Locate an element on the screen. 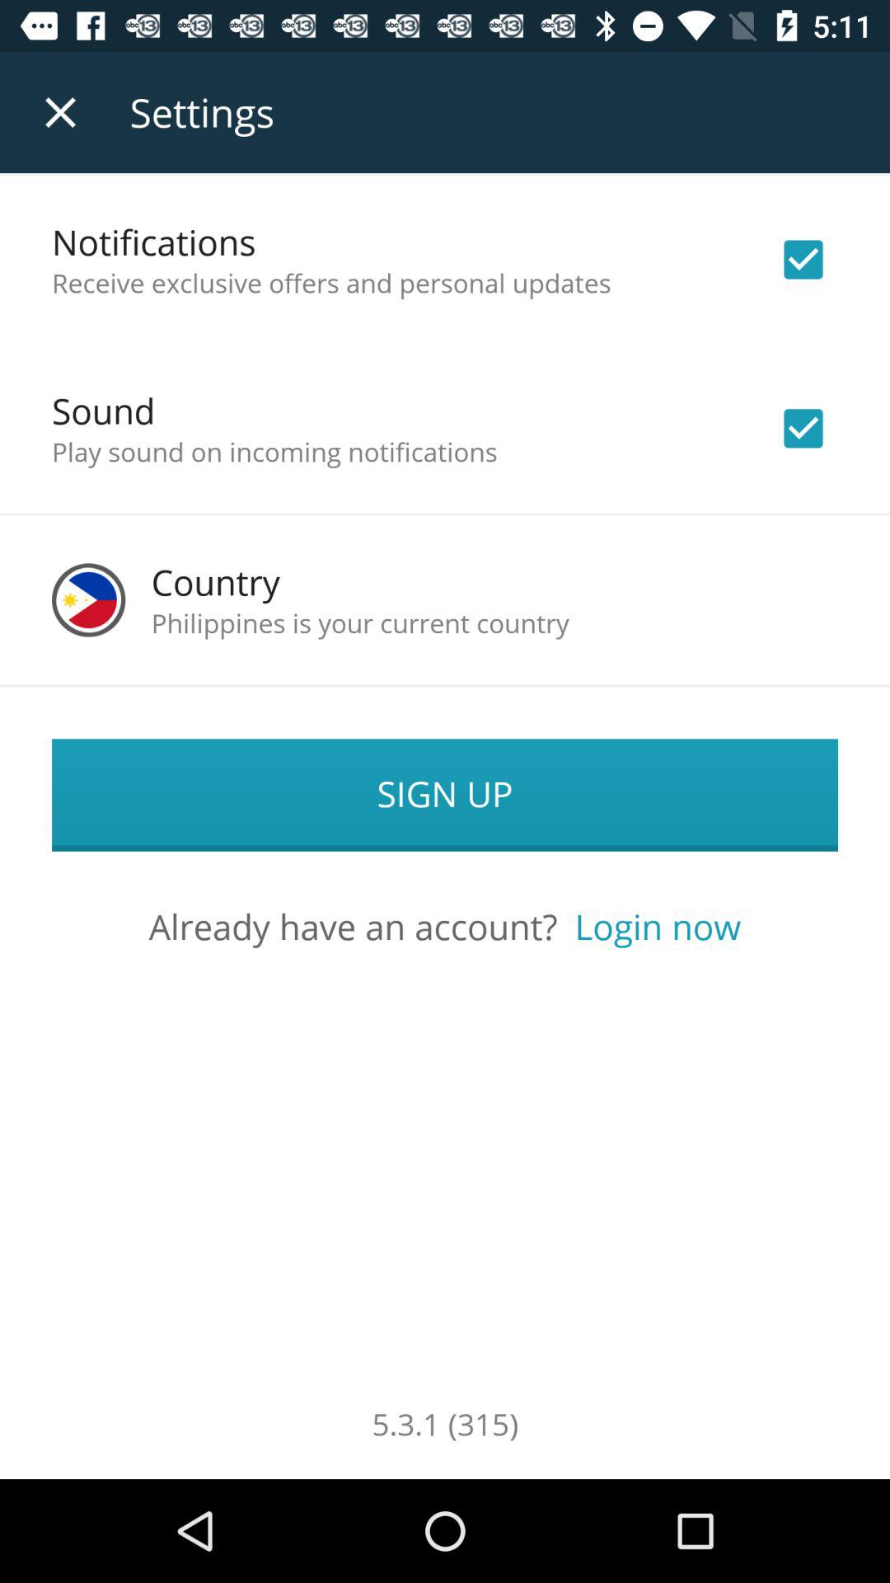  tap item below the sign up is located at coordinates (658, 927).